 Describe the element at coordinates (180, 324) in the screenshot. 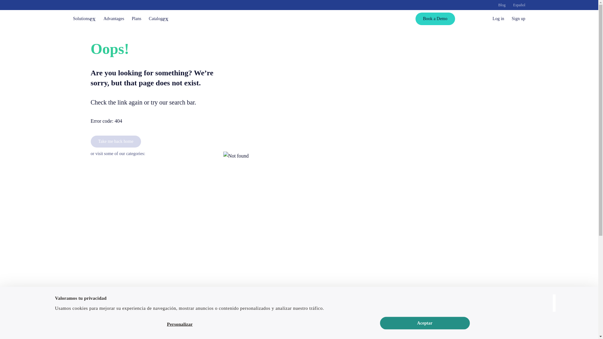

I see `Personalizar` at that location.